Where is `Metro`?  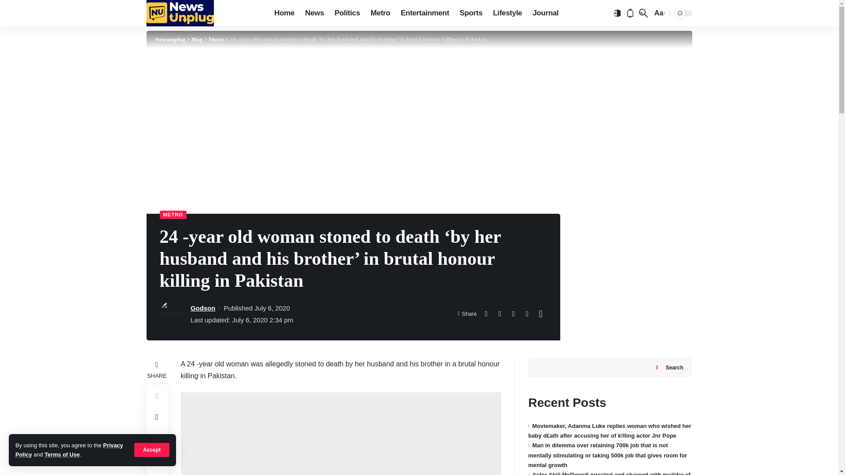
Metro is located at coordinates (380, 13).